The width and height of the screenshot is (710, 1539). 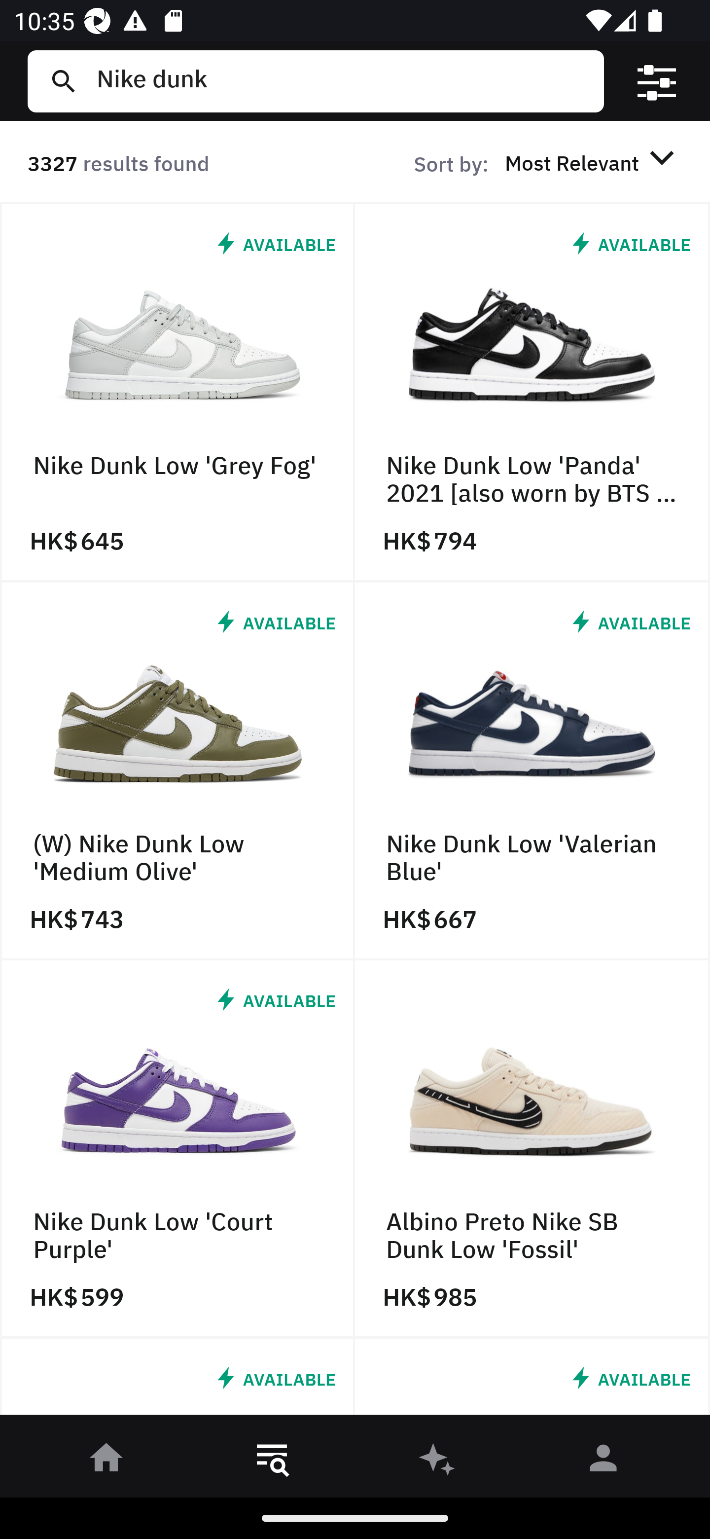 I want to click on  AVAILABLE Nike Dunk Low 'Grey Fog' HK$ 645, so click(x=177, y=392).